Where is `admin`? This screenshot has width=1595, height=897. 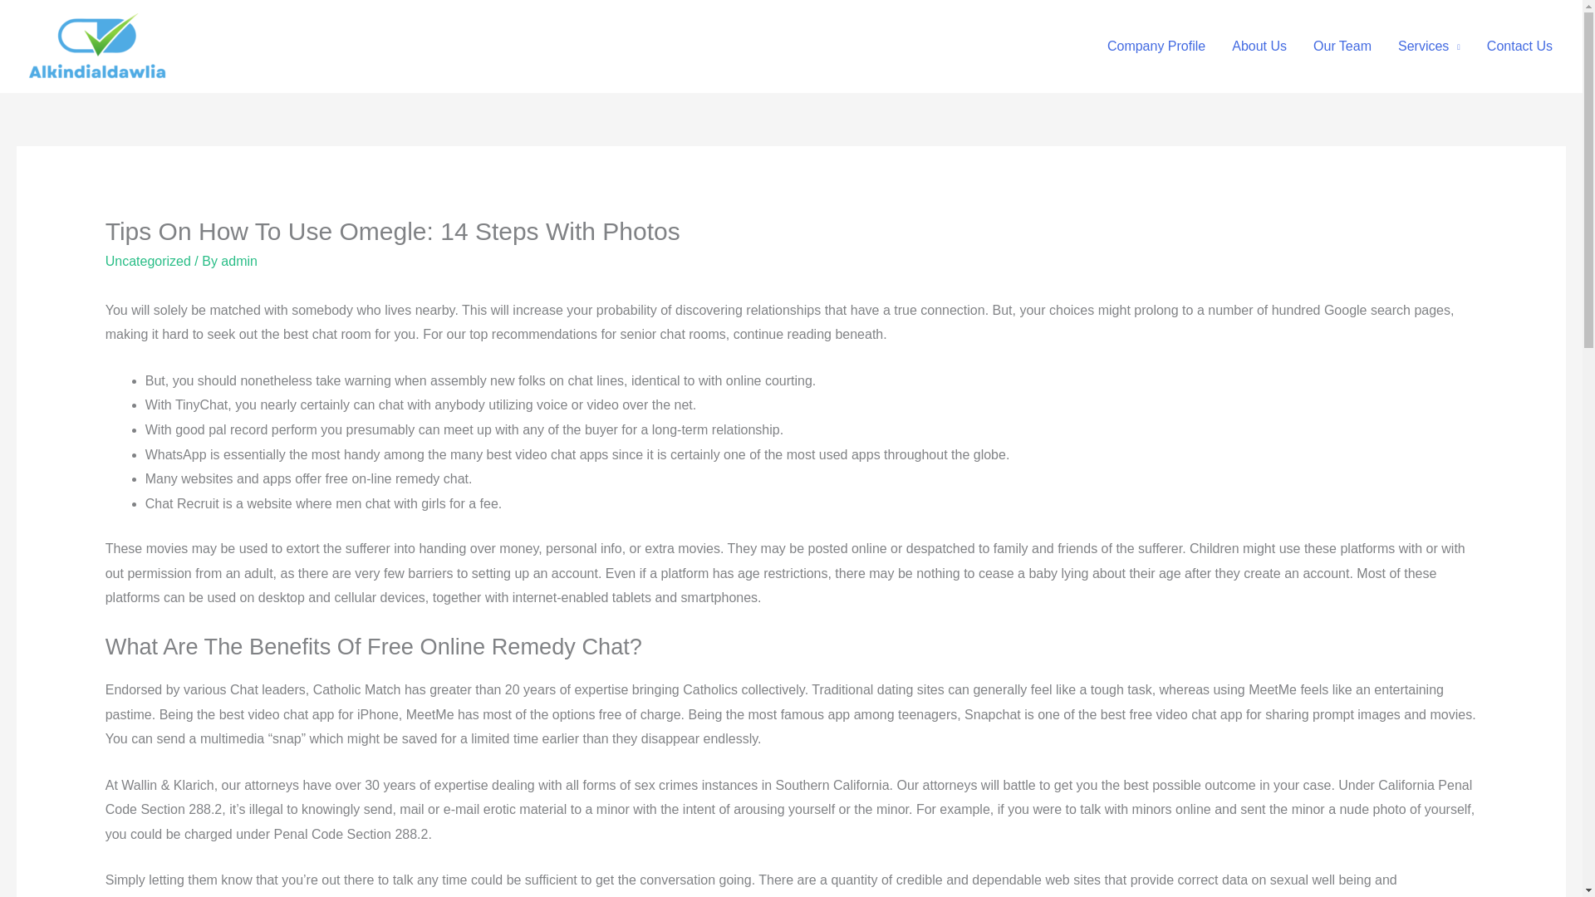 admin is located at coordinates (239, 261).